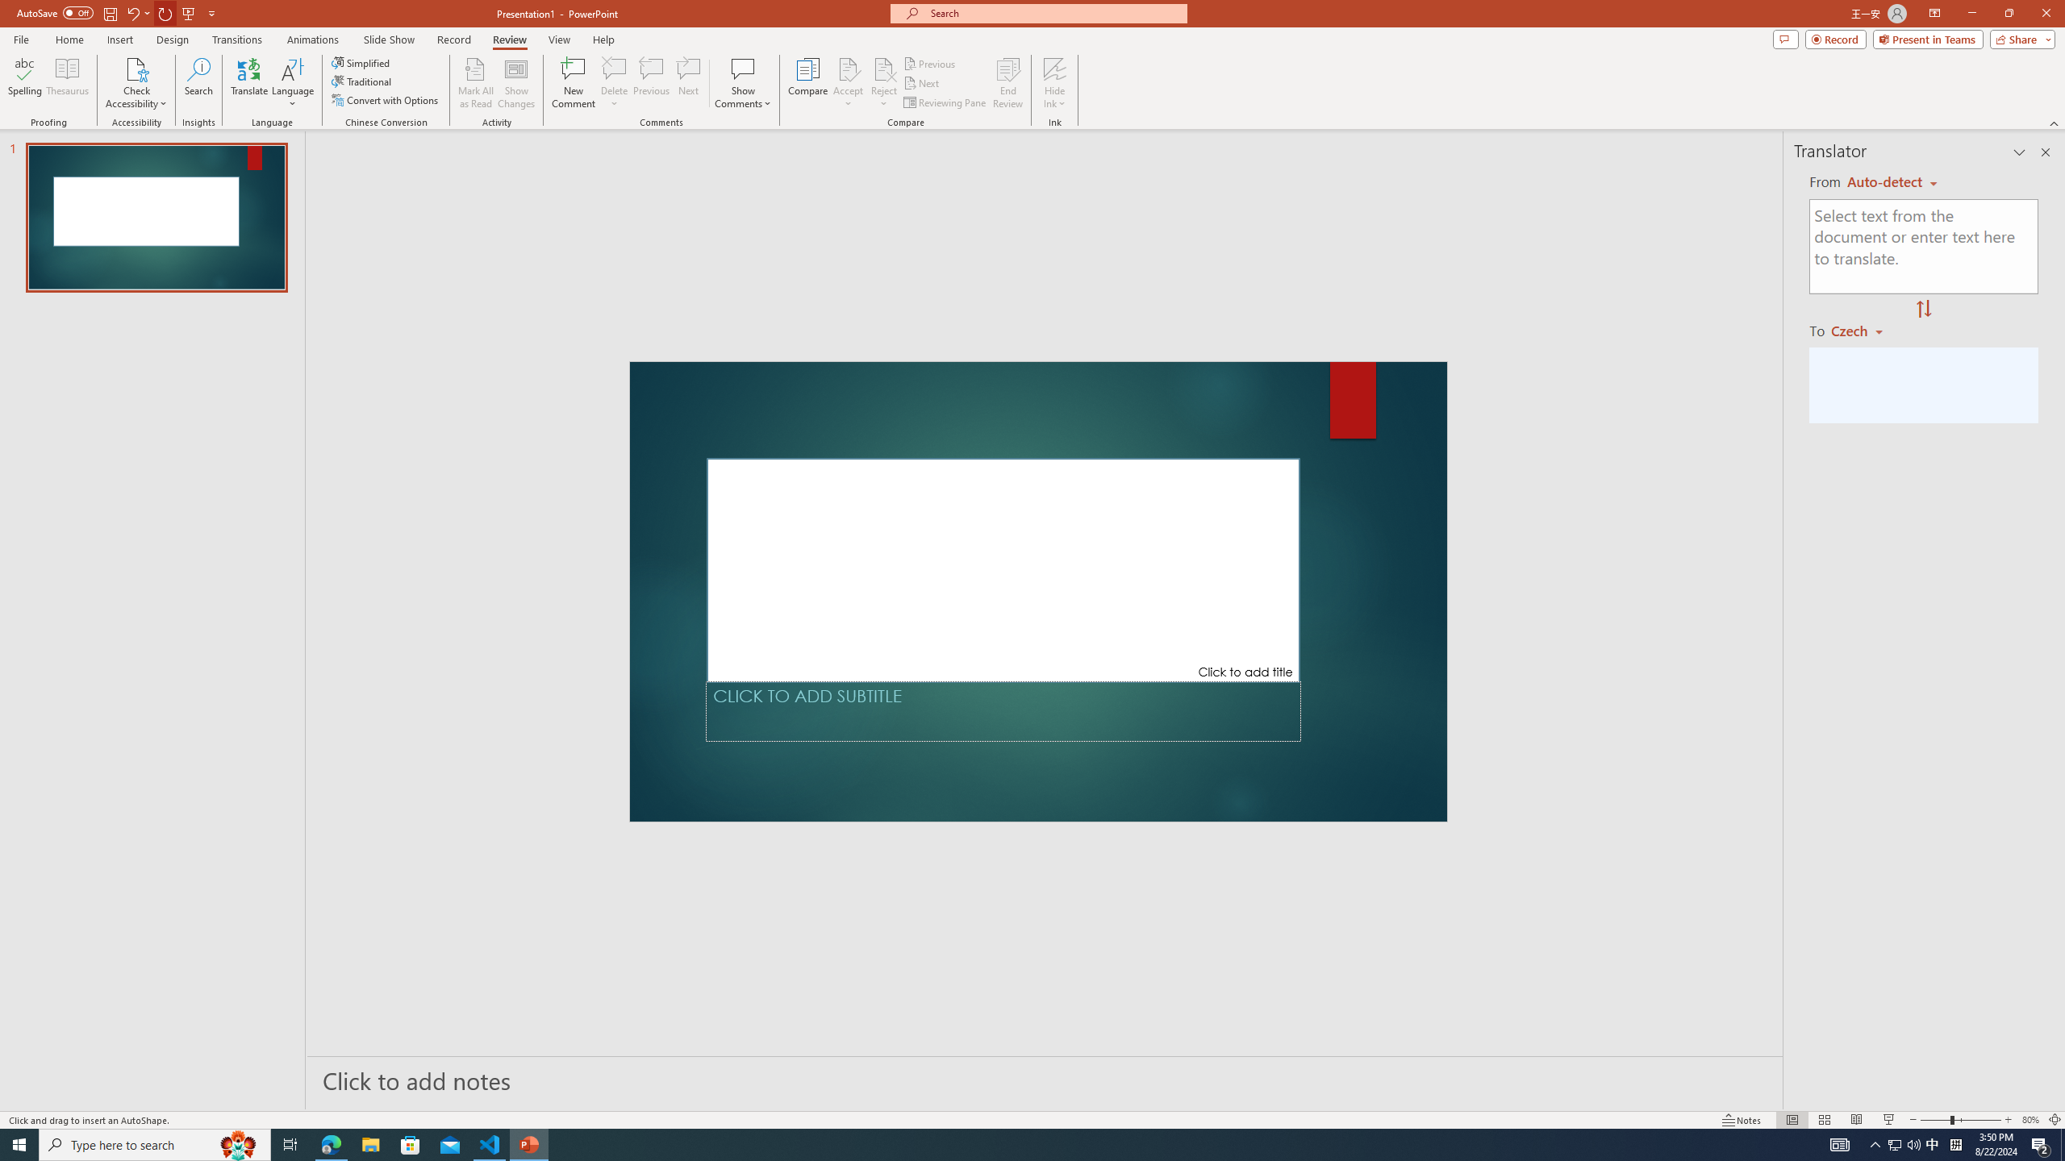 This screenshot has width=2065, height=1161. Describe the element at coordinates (1003, 711) in the screenshot. I see `Subtitle TextBox` at that location.